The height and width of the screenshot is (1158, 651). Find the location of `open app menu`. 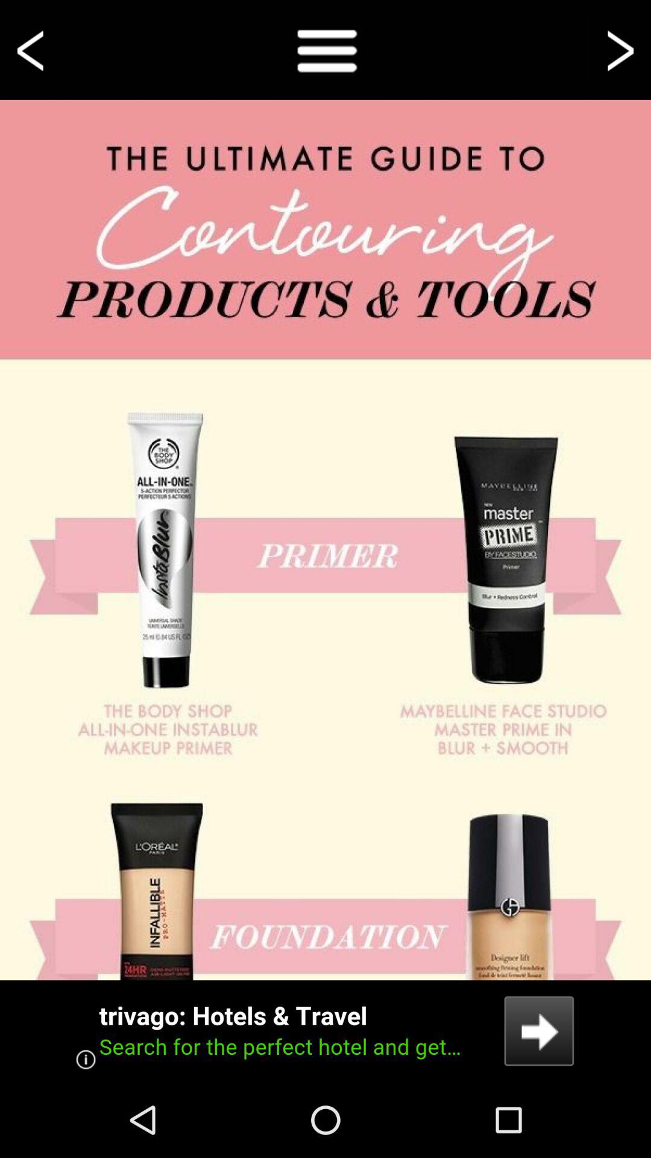

open app menu is located at coordinates (325, 49).